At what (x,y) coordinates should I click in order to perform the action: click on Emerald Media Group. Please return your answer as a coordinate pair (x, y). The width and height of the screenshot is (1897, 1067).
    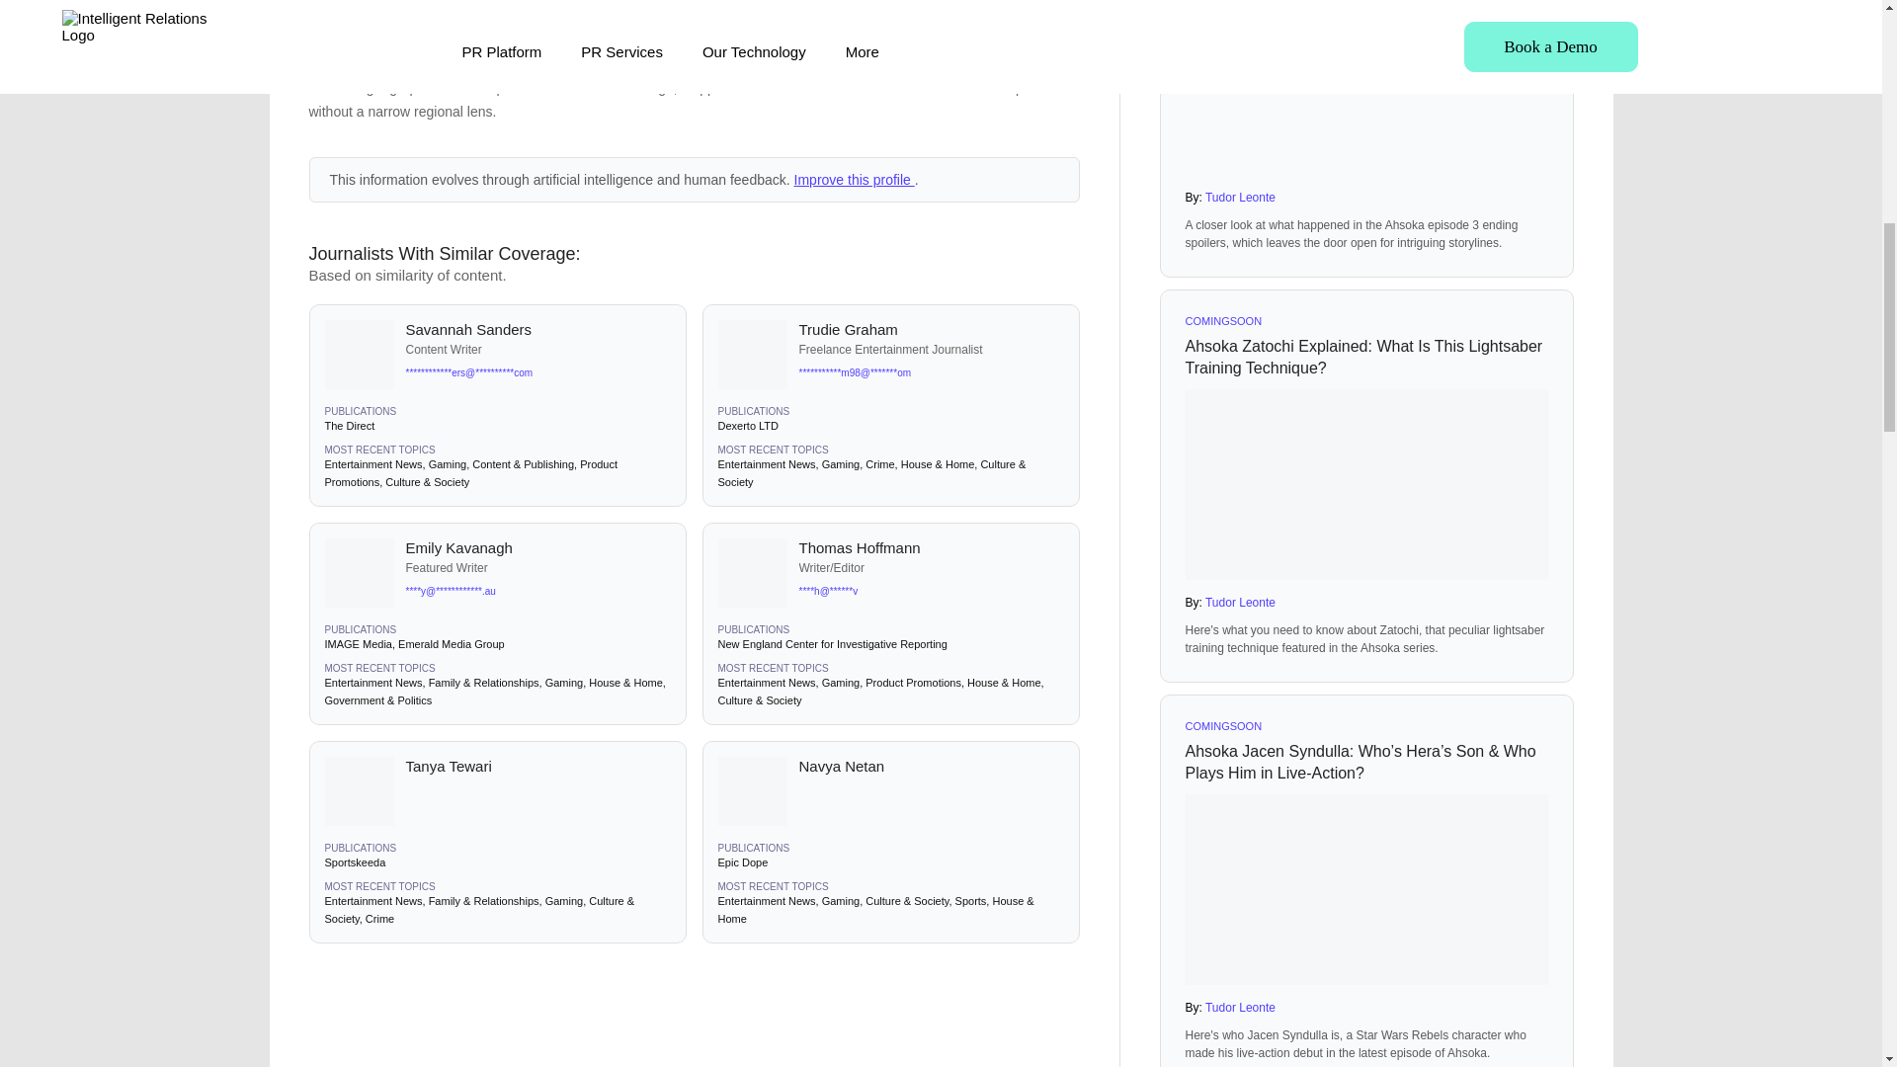
    Looking at the image, I should click on (451, 643).